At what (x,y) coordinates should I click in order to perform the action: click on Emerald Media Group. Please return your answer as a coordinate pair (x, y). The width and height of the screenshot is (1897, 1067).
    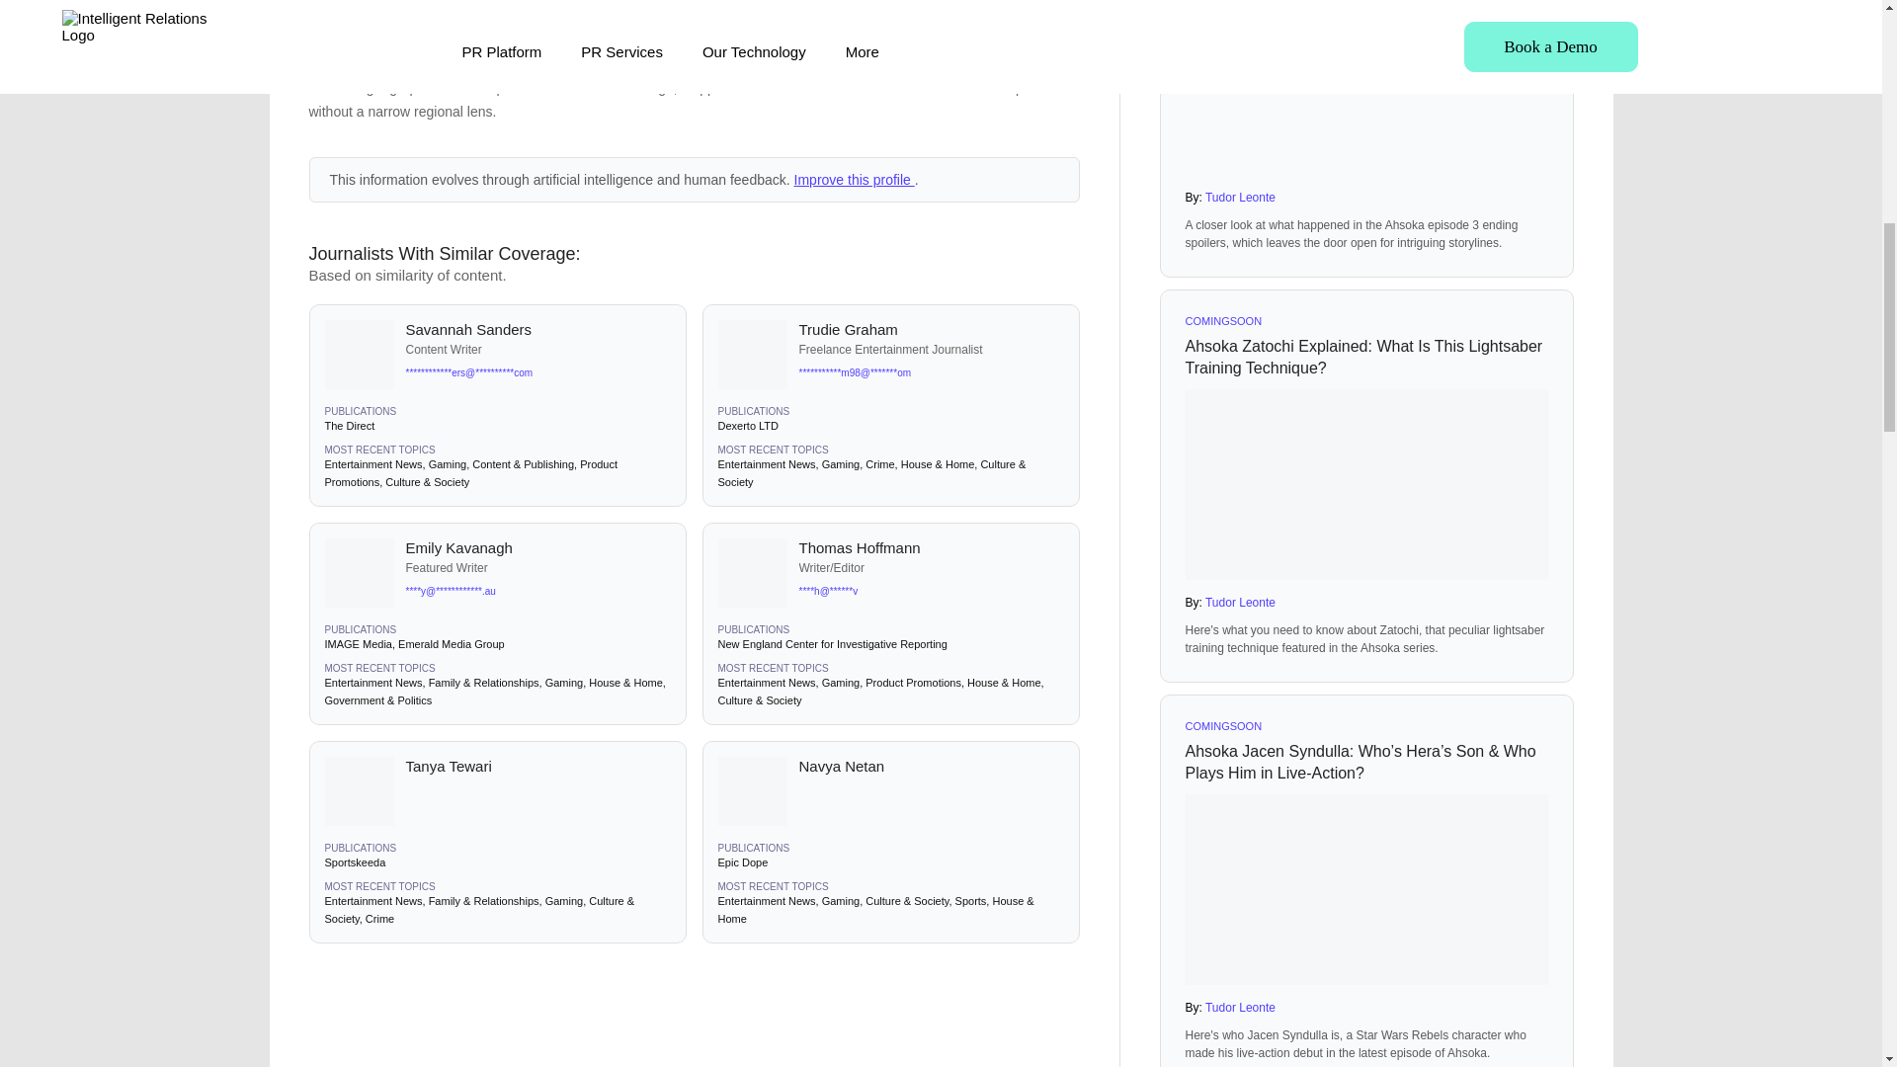
    Looking at the image, I should click on (451, 643).